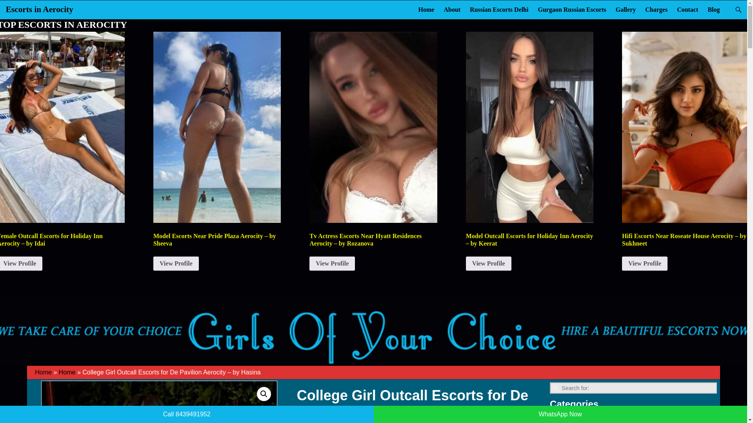 The width and height of the screenshot is (753, 423). What do you see at coordinates (572, 9) in the screenshot?
I see `Gurgaon Russian Escorts` at bounding box center [572, 9].